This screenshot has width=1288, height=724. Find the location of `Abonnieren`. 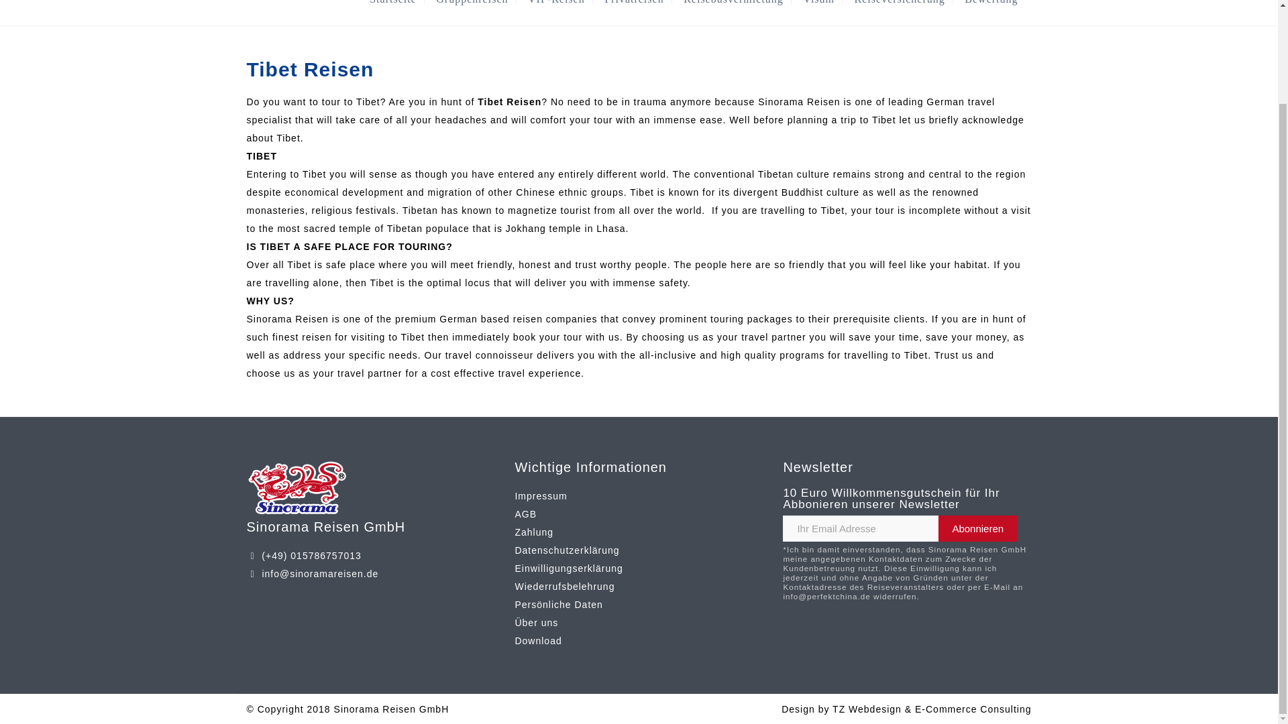

Abonnieren is located at coordinates (978, 528).